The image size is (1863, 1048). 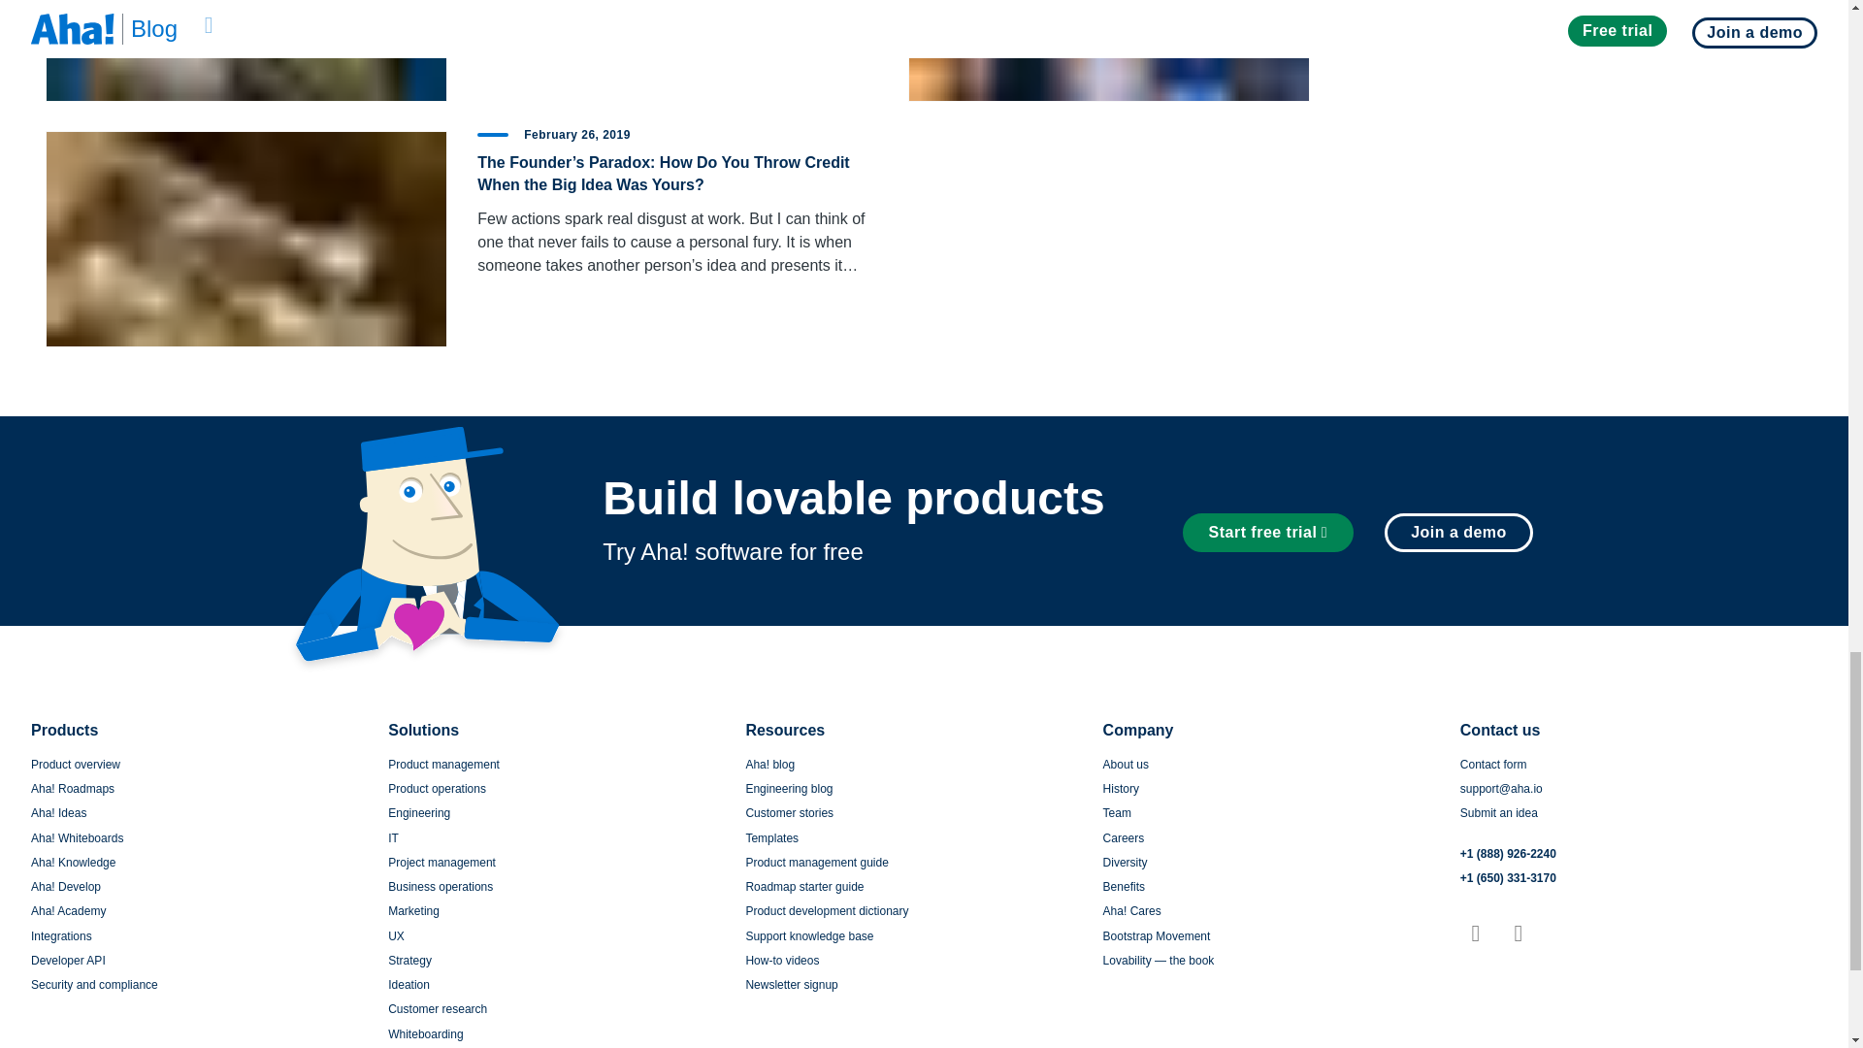 What do you see at coordinates (419, 812) in the screenshot?
I see `Engineering` at bounding box center [419, 812].